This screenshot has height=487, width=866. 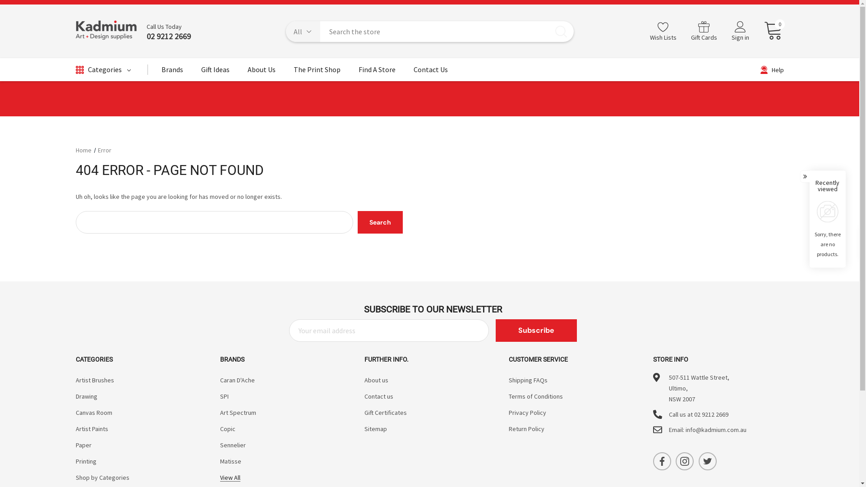 I want to click on Return Policy, so click(x=527, y=429).